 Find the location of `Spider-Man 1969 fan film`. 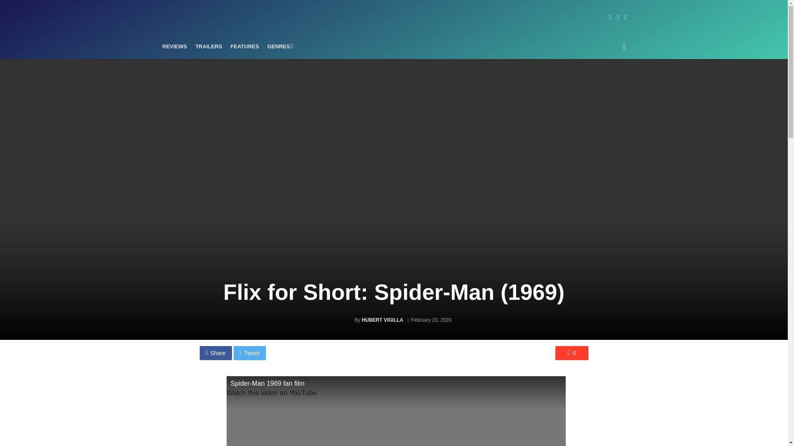

Spider-Man 1969 fan film is located at coordinates (396, 411).